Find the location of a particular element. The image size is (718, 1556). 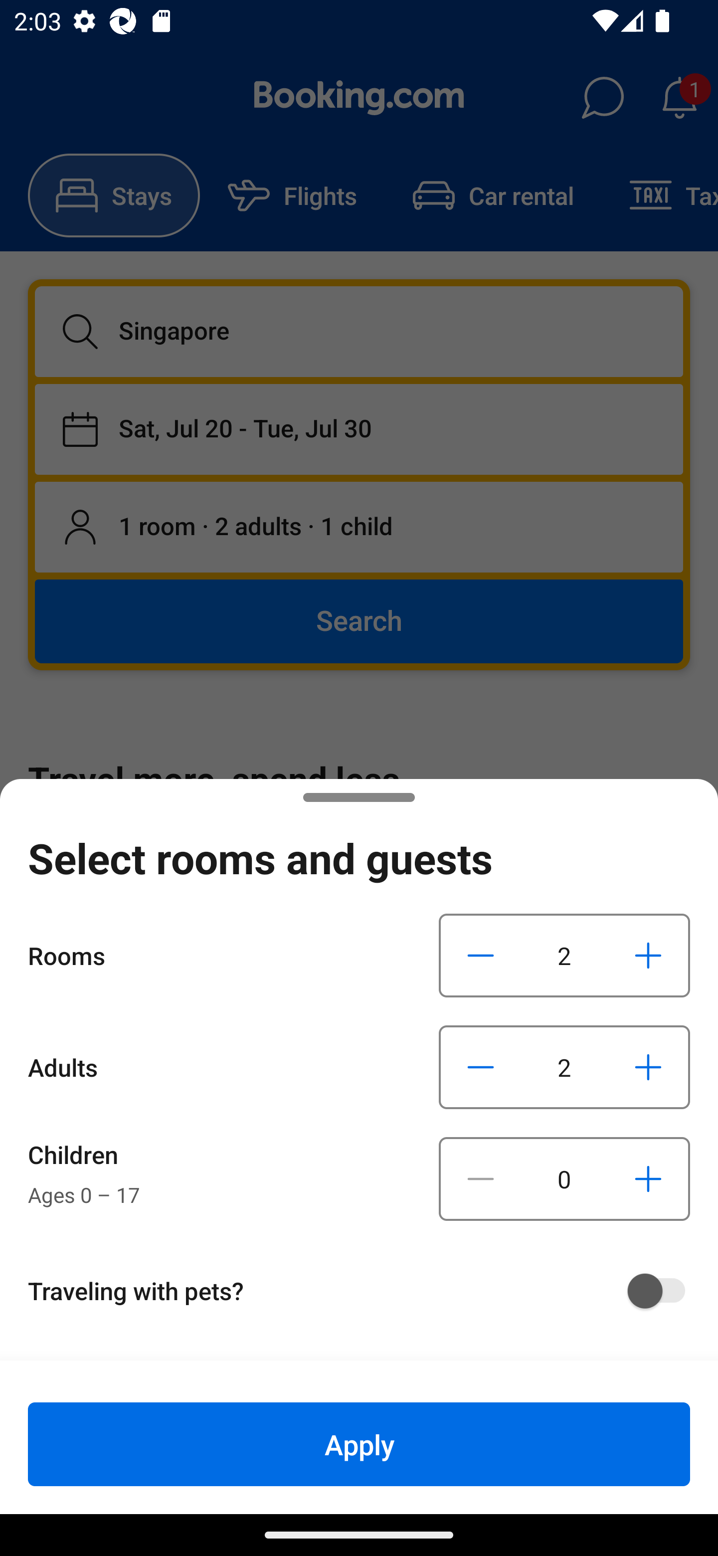

Apply is located at coordinates (359, 1444).